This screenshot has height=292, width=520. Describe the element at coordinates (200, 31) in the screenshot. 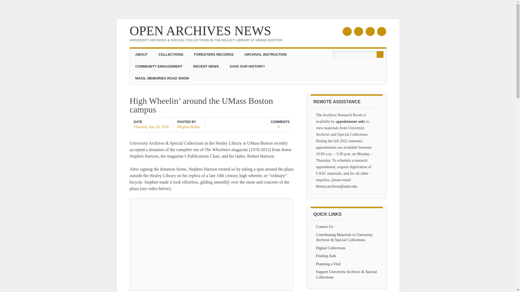

I see `OPEN ARCHIVES NEWS` at that location.